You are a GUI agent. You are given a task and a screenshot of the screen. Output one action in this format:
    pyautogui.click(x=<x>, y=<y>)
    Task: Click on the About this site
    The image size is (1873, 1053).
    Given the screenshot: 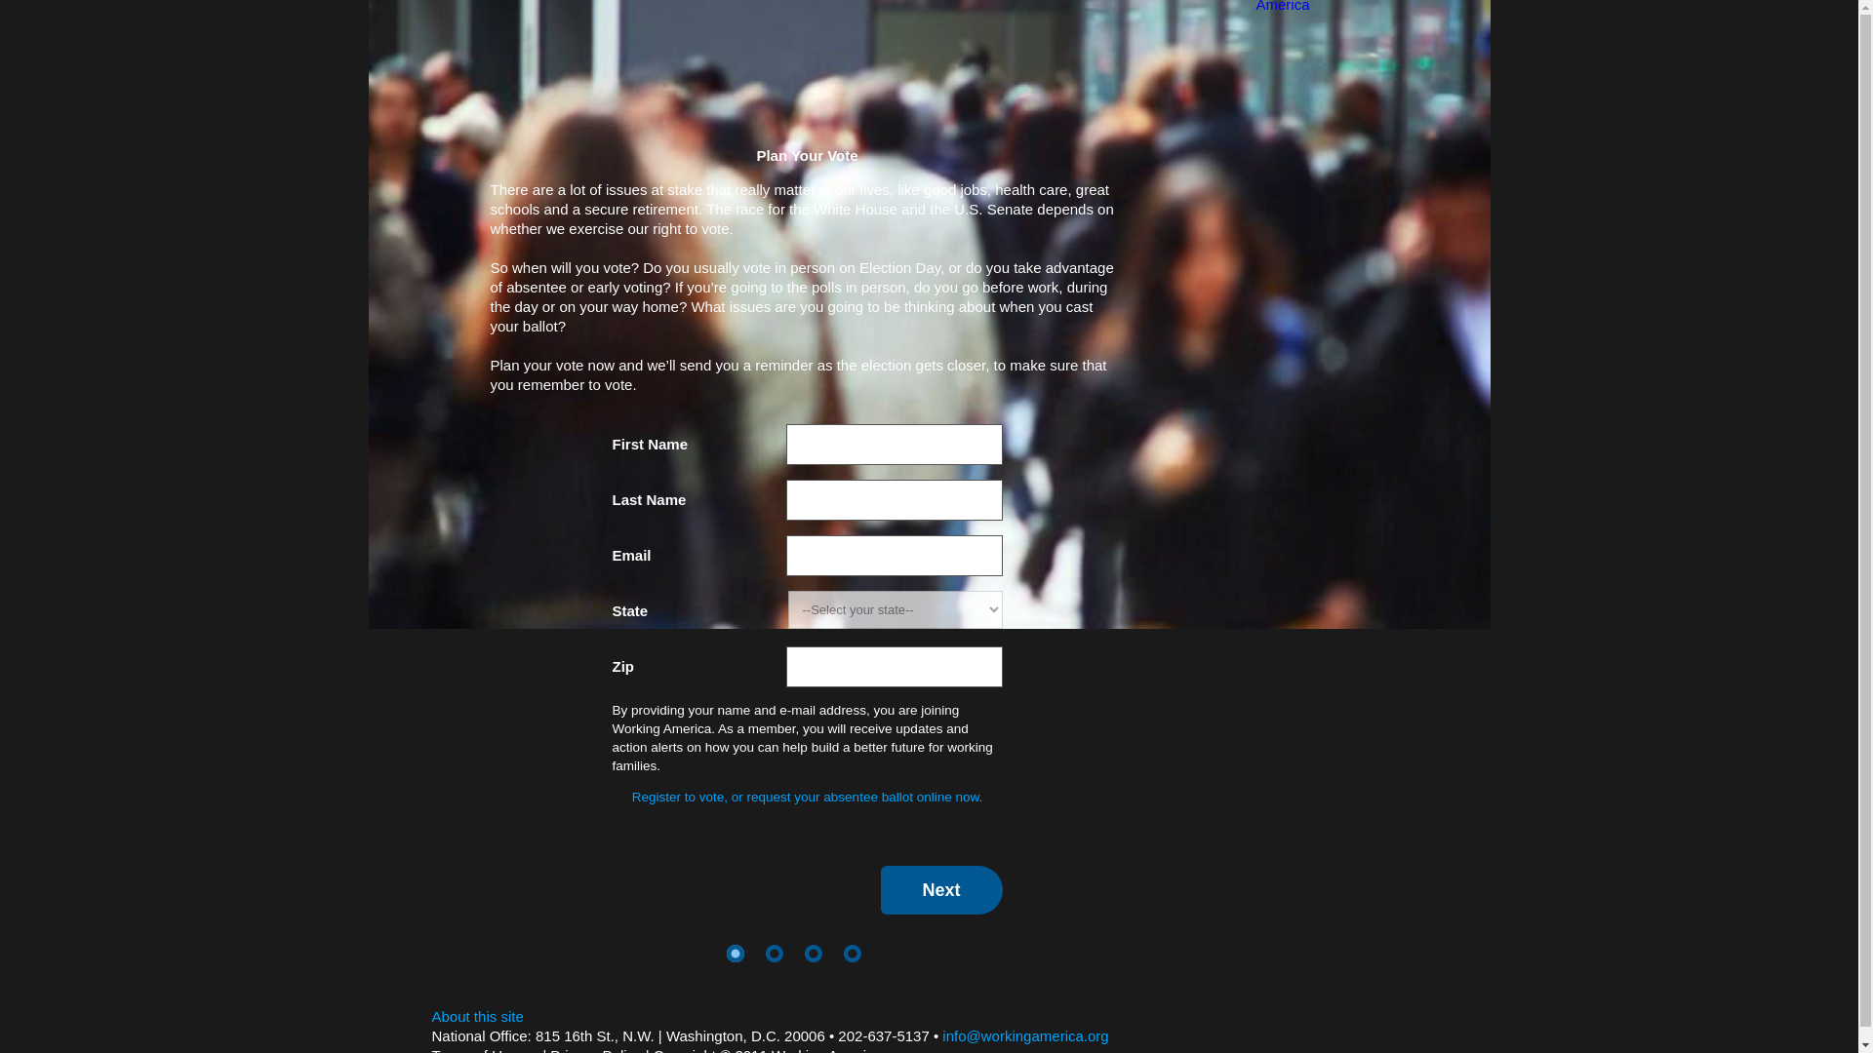 What is the action you would take?
    pyautogui.click(x=476, y=1016)
    